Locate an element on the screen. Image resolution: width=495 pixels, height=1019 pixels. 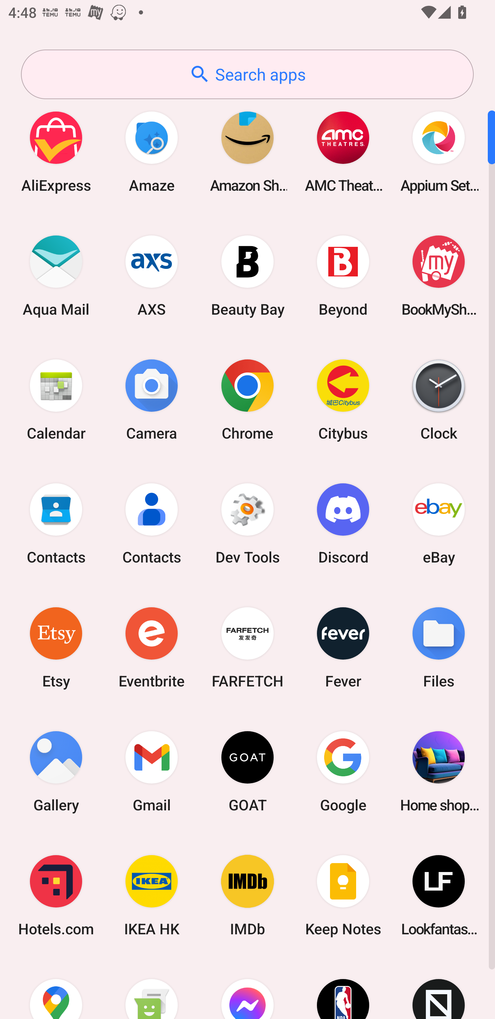
Clock is located at coordinates (439, 399).